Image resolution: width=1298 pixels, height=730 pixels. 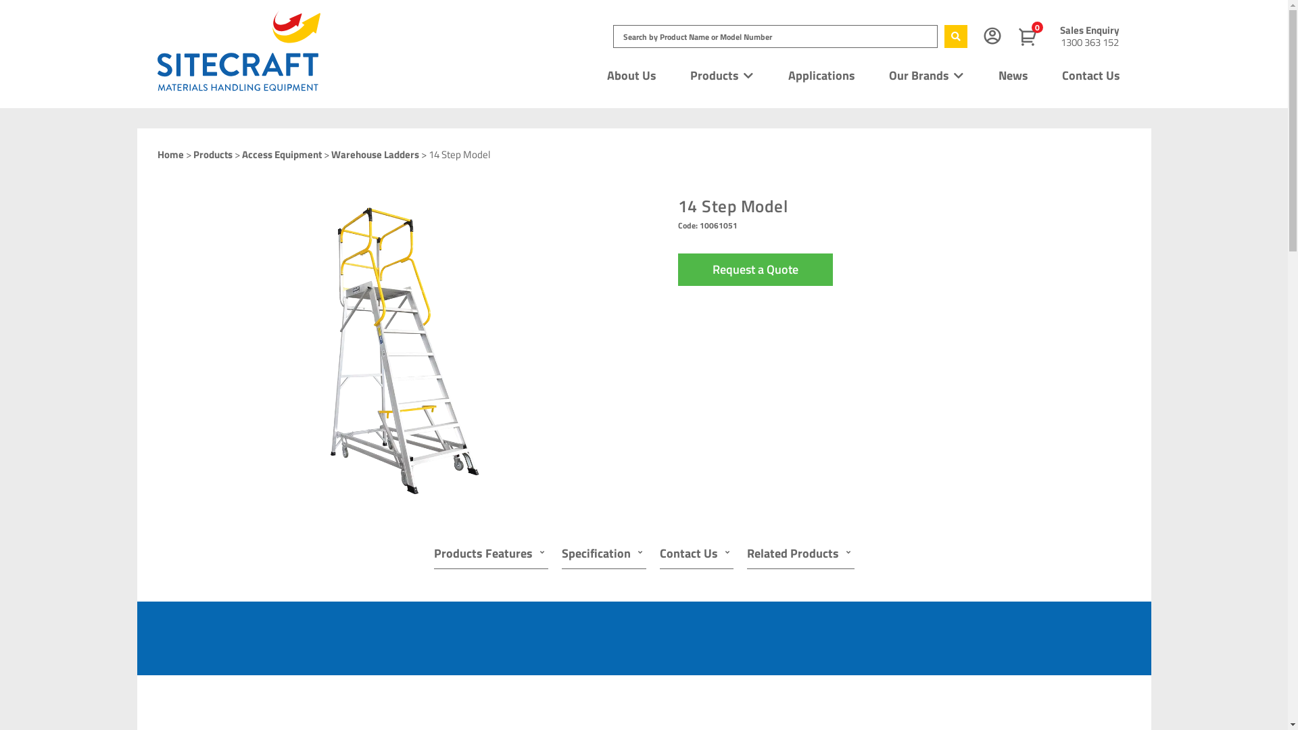 I want to click on Products Features, so click(x=491, y=554).